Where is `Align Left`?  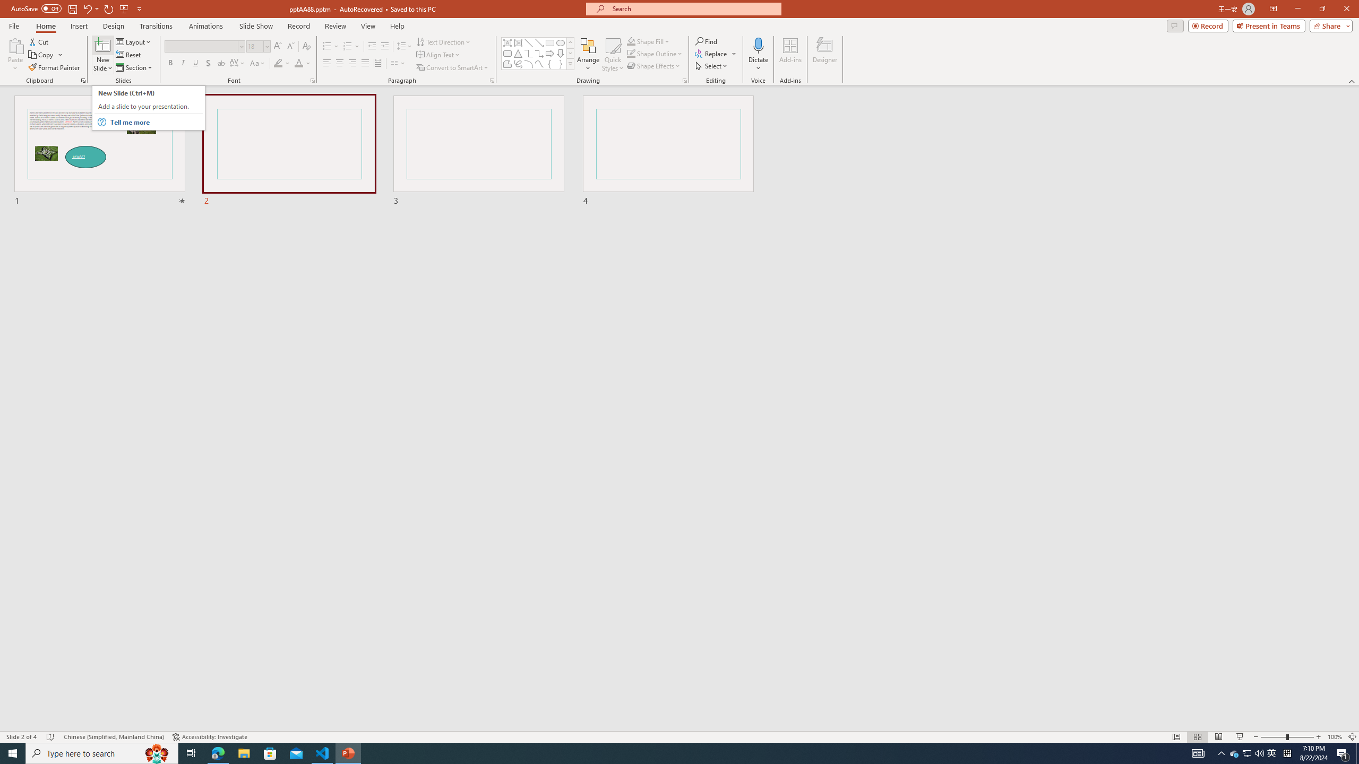 Align Left is located at coordinates (327, 64).